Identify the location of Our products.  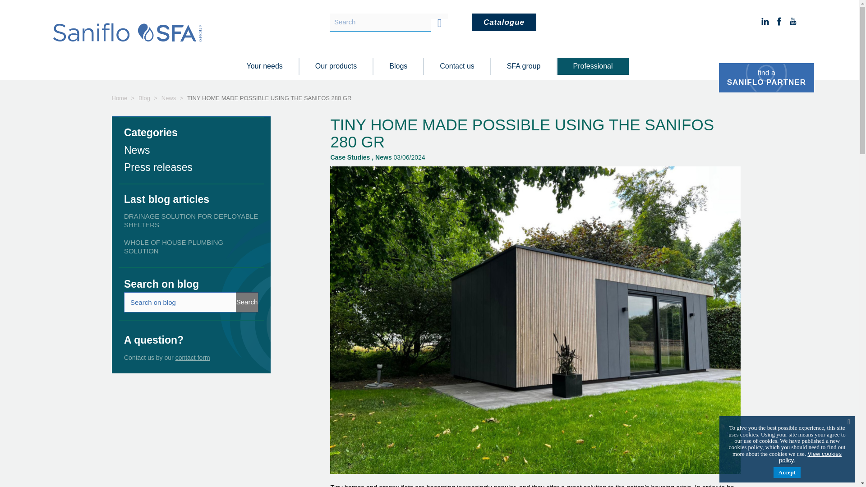
(336, 67).